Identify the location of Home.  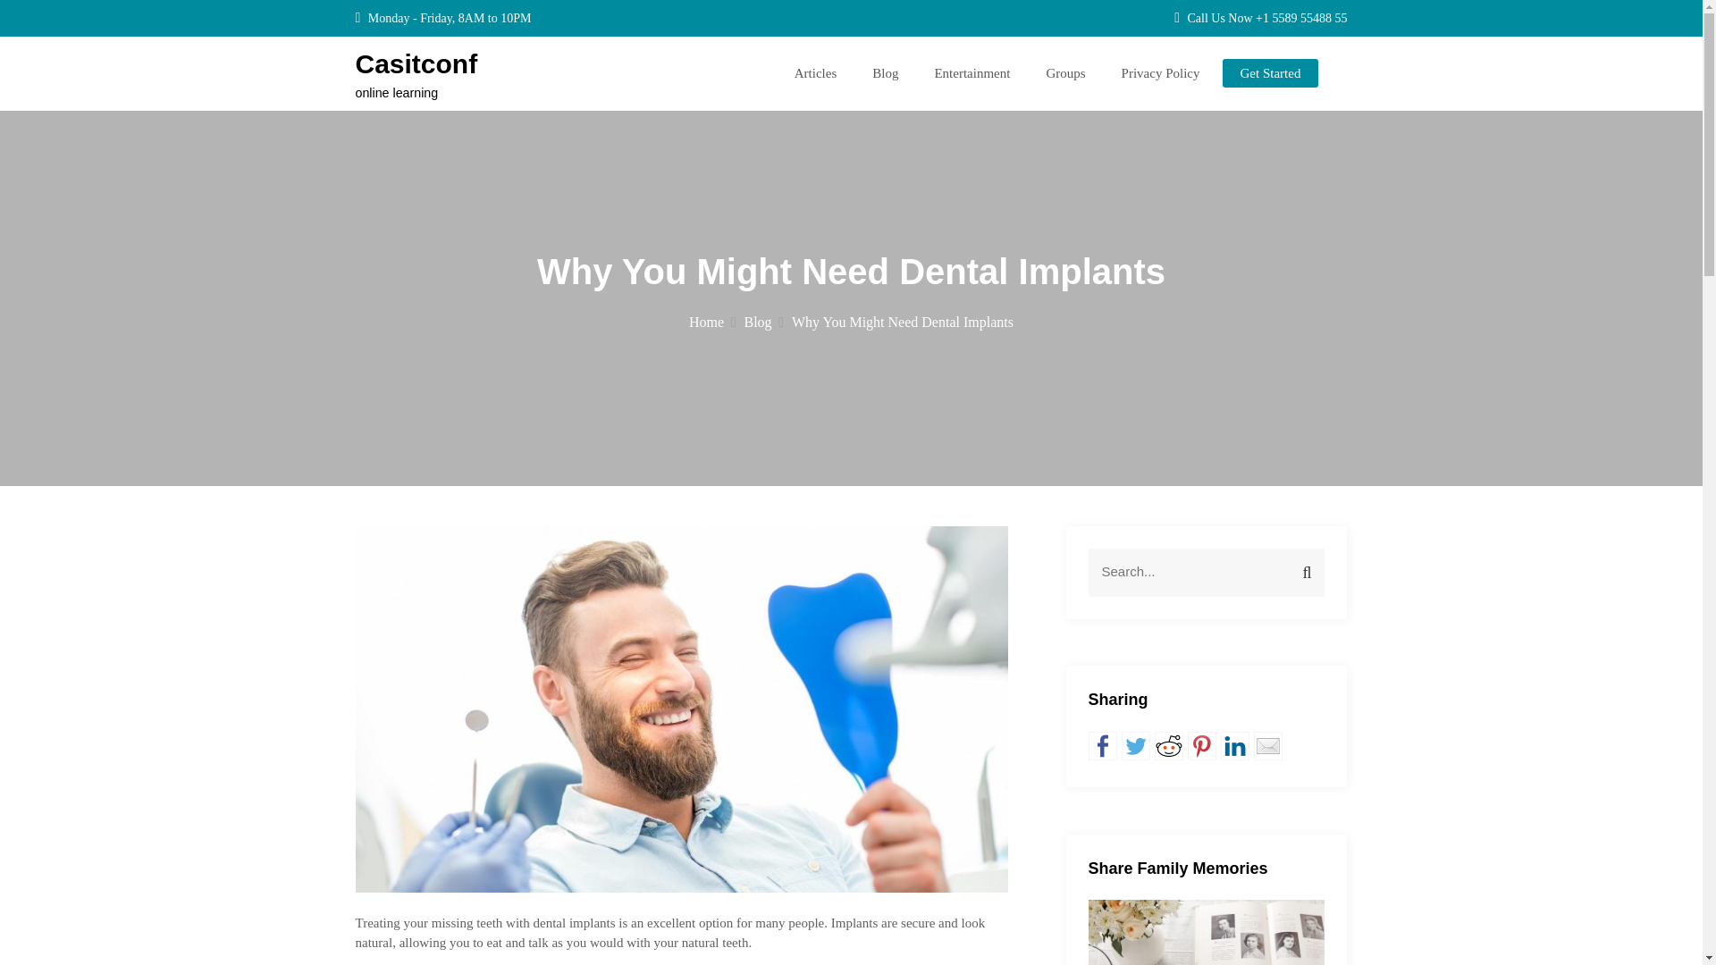
(712, 322).